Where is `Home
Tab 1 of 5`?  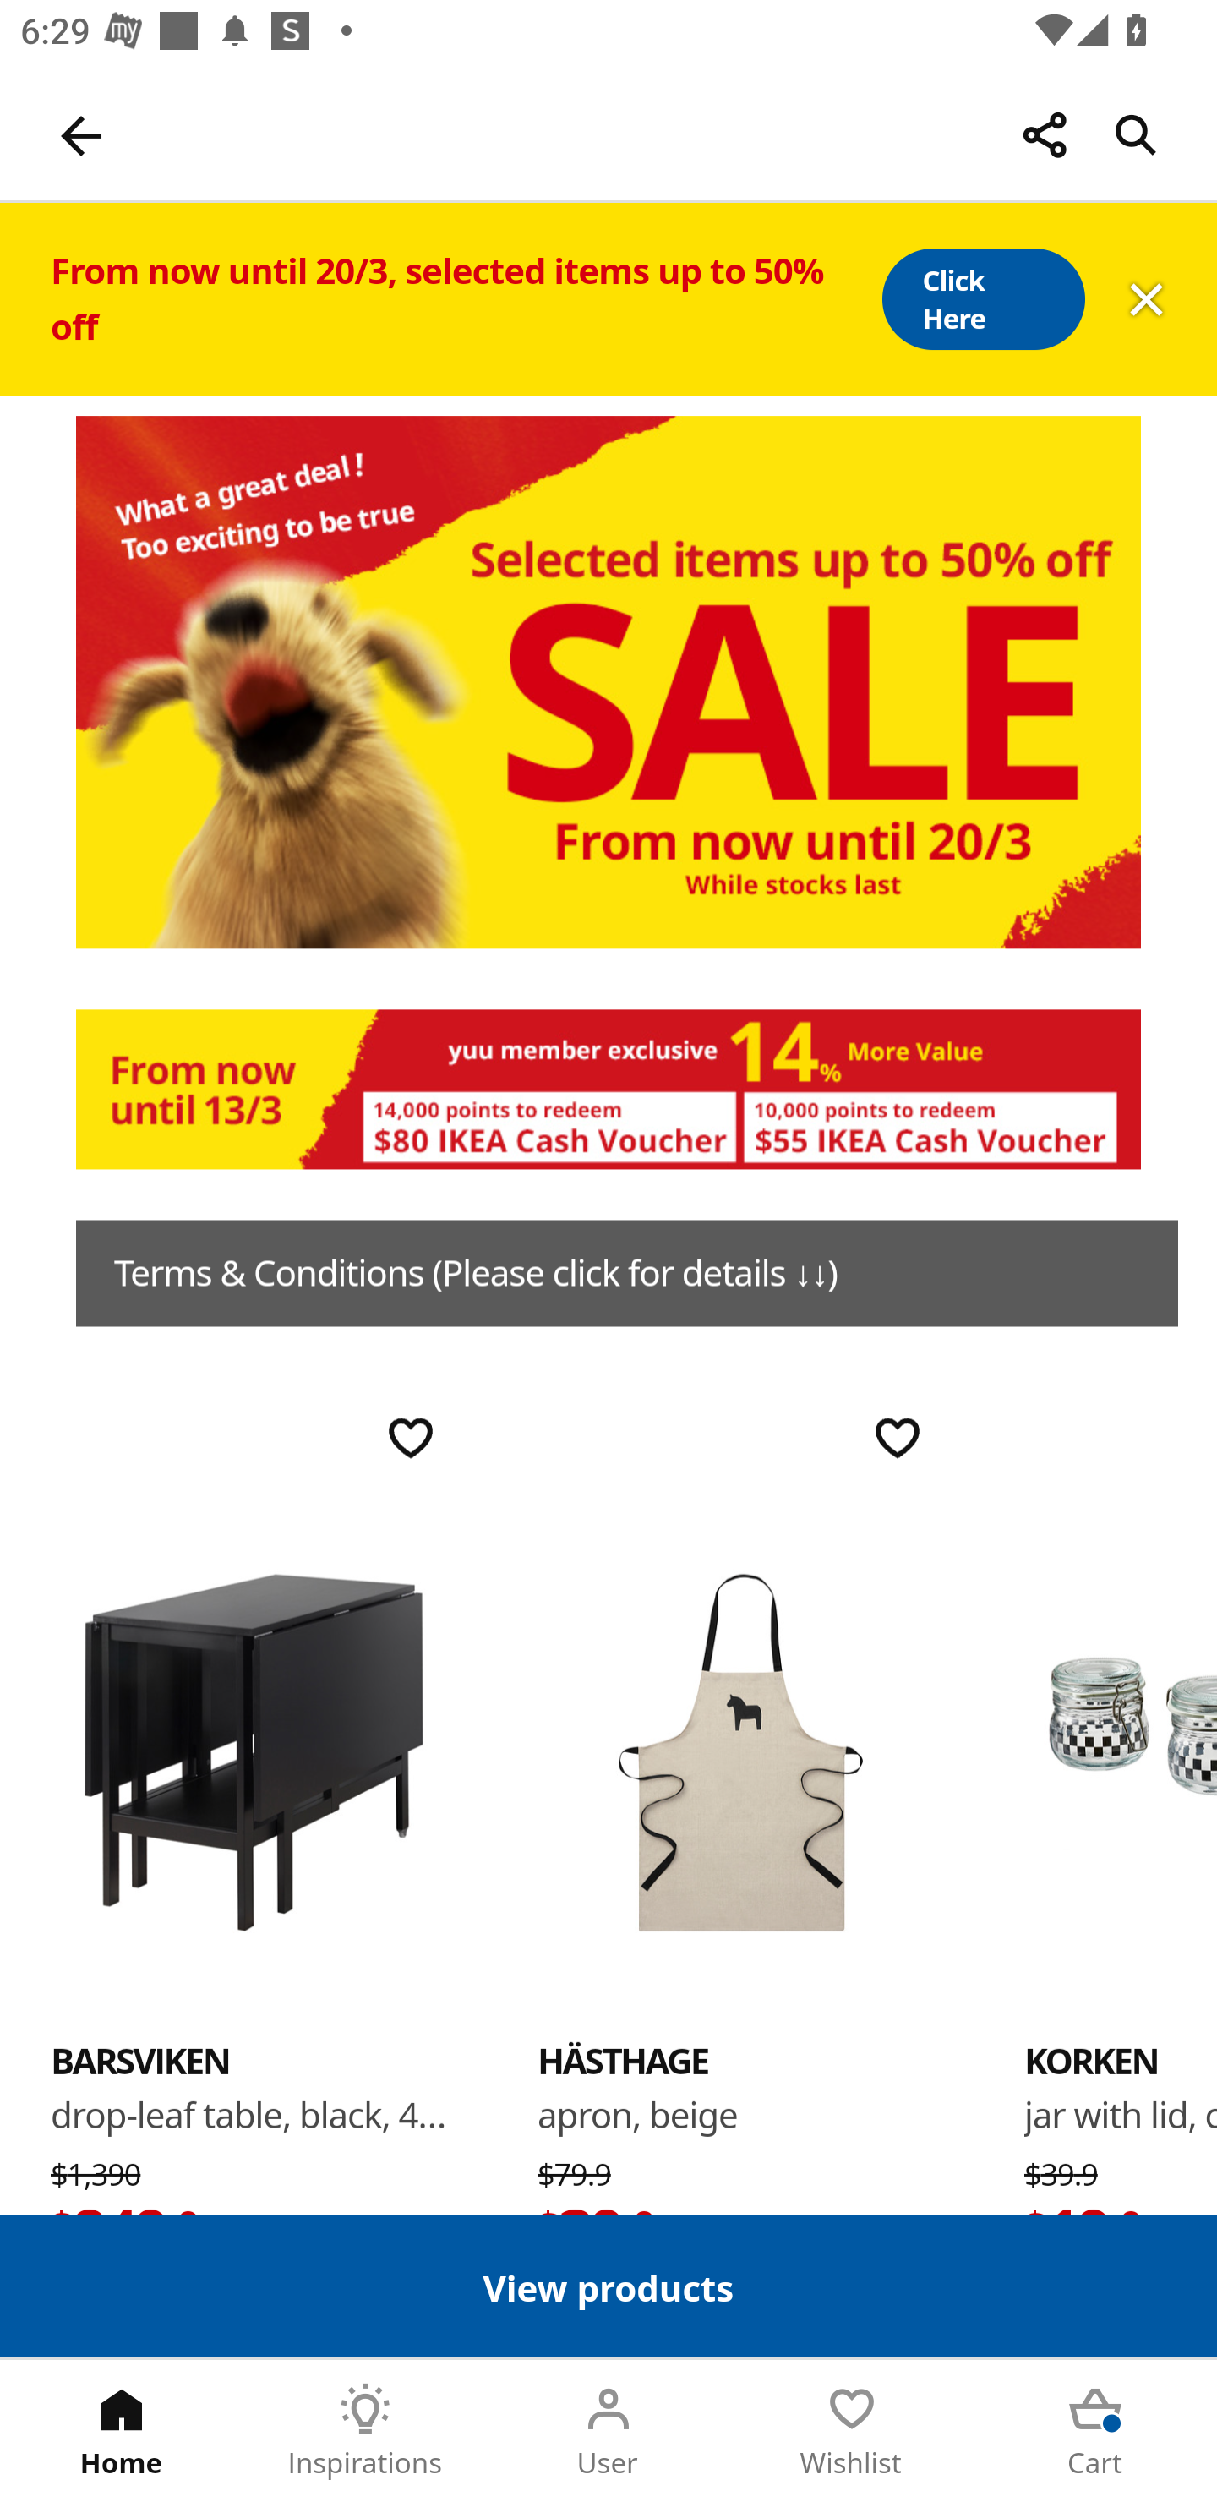
Home
Tab 1 of 5 is located at coordinates (122, 2431).